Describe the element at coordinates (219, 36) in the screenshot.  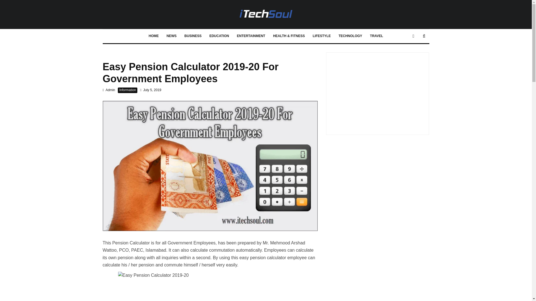
I see `EDUCATION` at that location.